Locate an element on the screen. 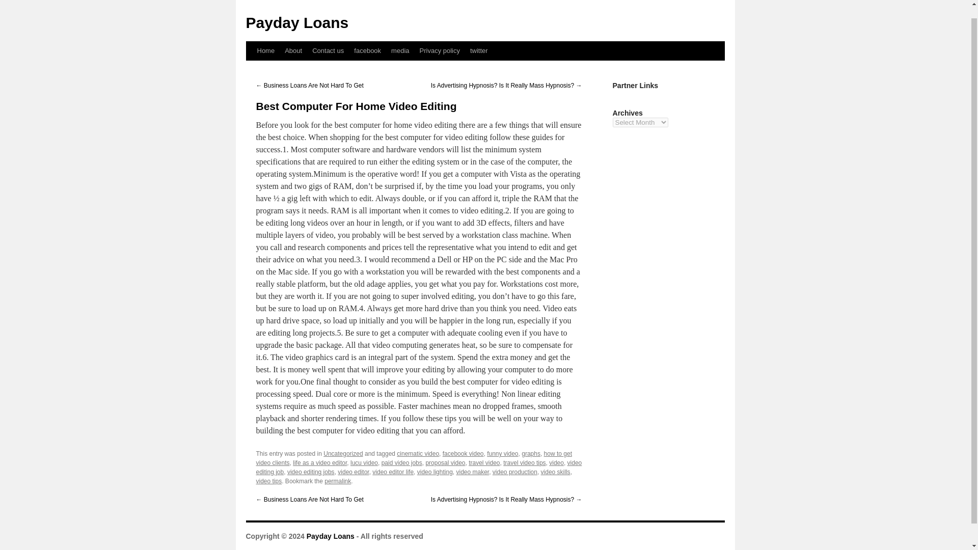 The width and height of the screenshot is (978, 550). video lighting is located at coordinates (435, 472).